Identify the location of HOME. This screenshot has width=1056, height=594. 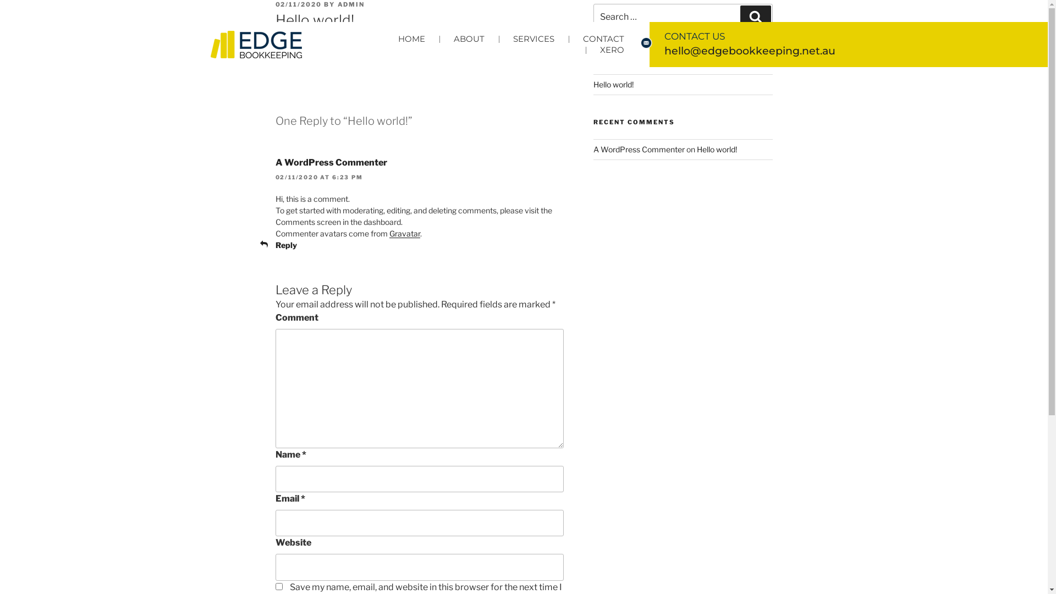
(411, 39).